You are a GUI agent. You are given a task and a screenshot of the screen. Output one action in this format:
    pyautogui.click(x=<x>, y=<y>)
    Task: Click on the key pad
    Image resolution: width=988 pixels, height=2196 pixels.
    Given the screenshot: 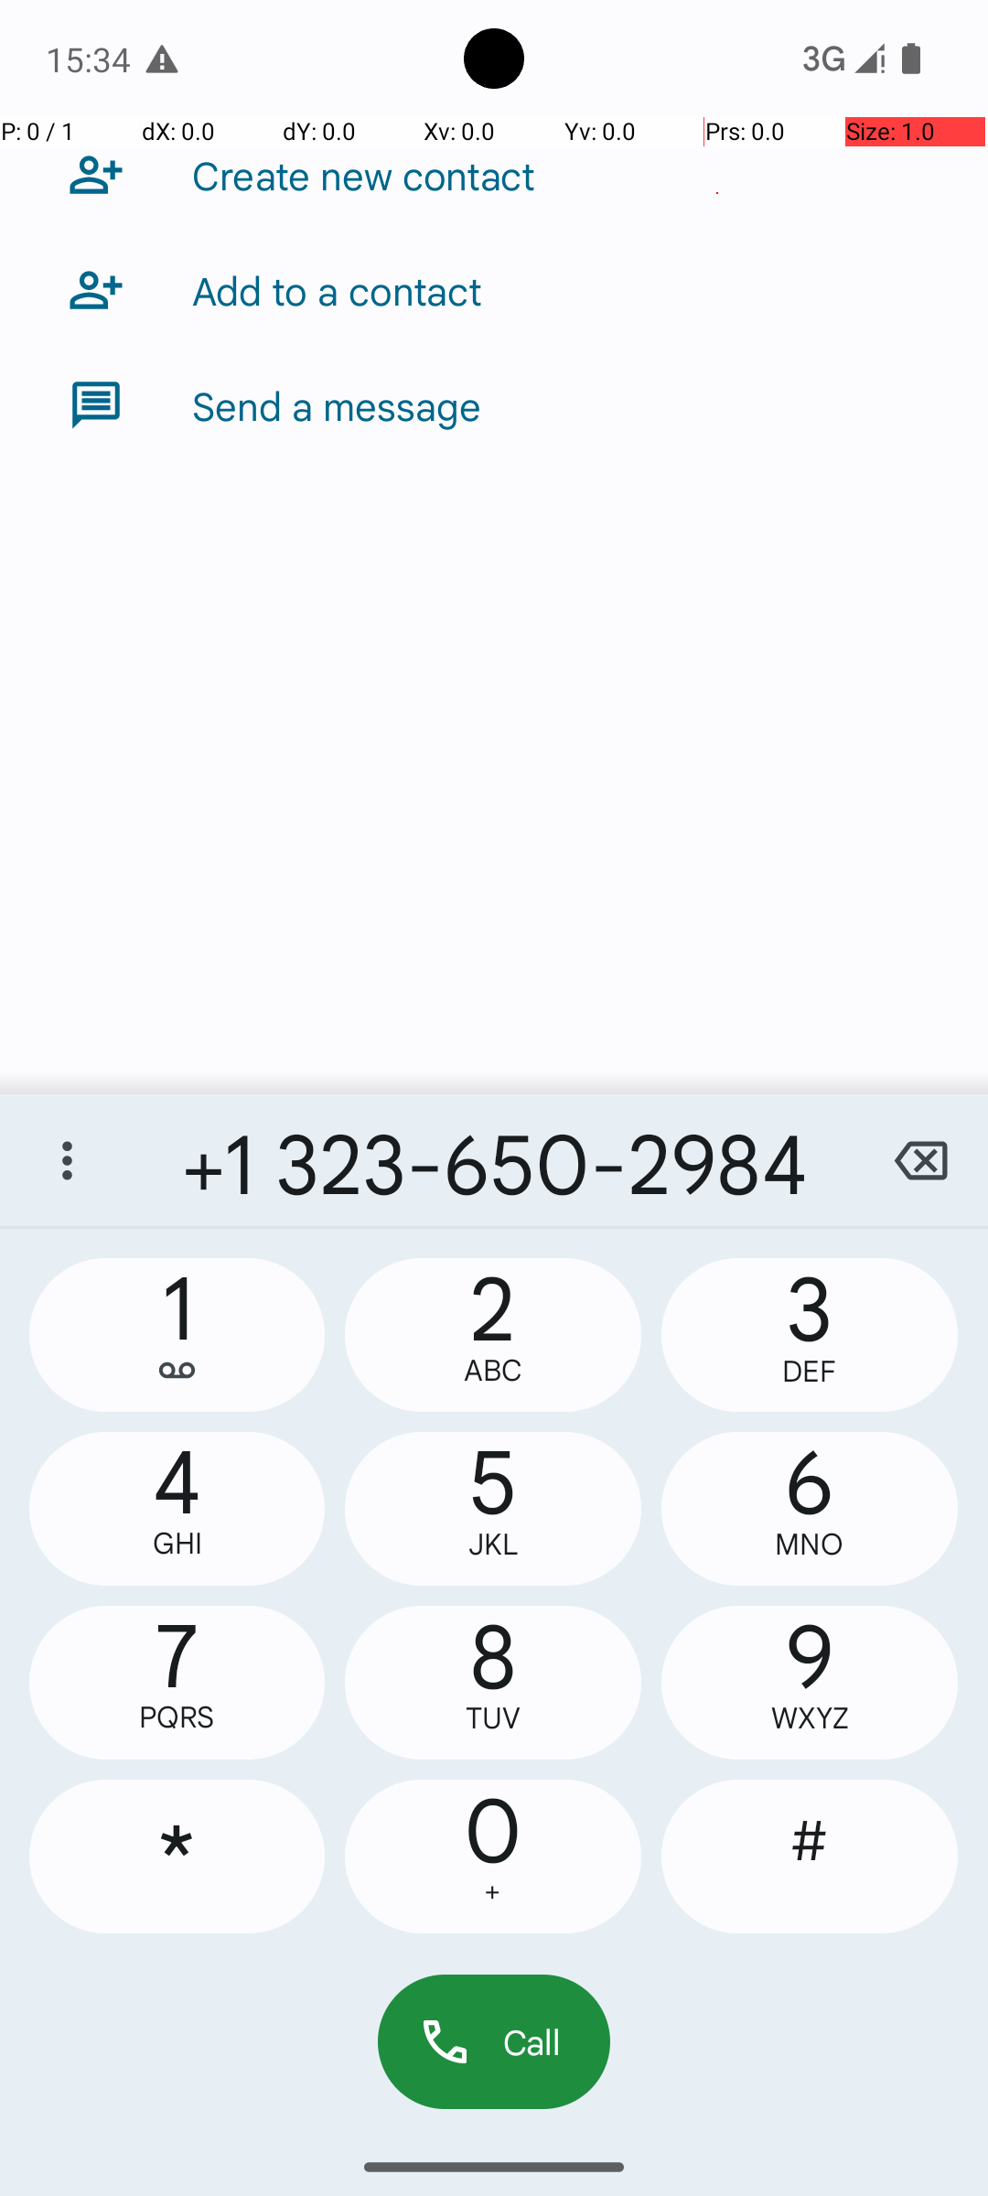 What is the action you would take?
    pyautogui.click(x=864, y=2013)
    